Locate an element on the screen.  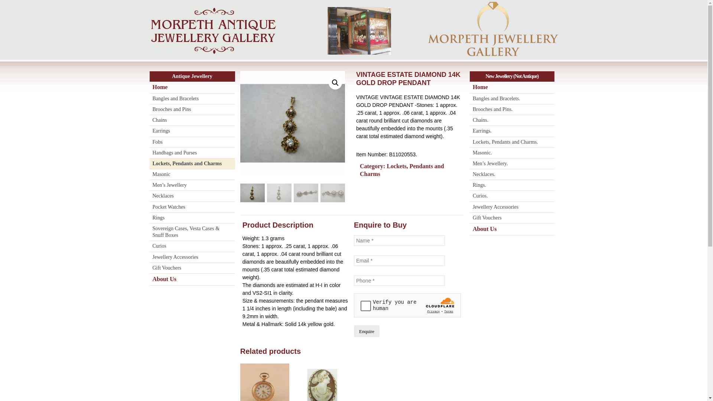
Rings is located at coordinates (192, 218).